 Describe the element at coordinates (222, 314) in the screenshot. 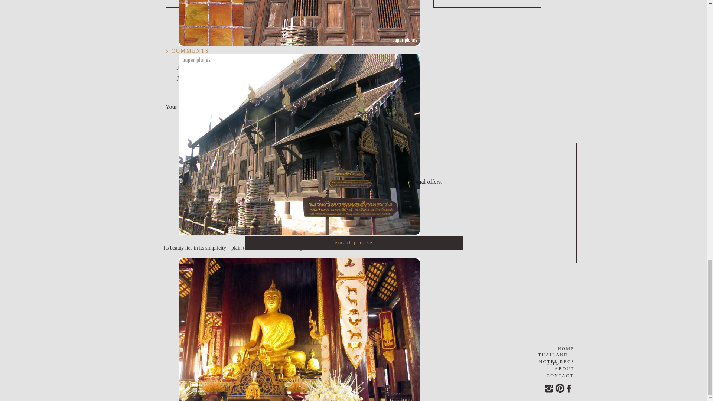

I see `October 2, 2013 at 12:04 pm` at that location.